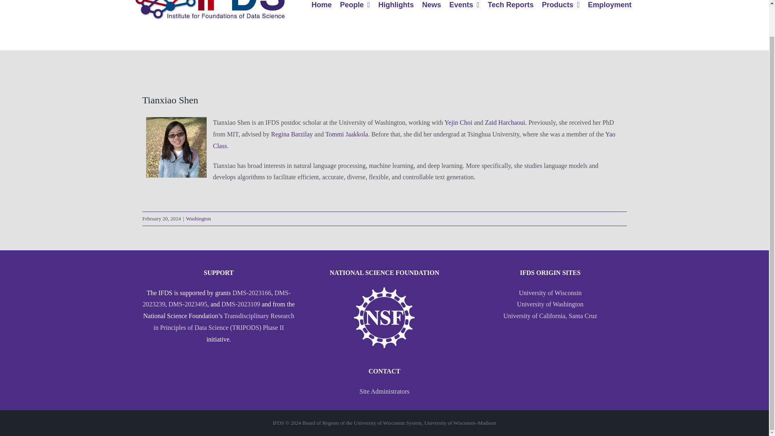 Image resolution: width=775 pixels, height=436 pixels. Describe the element at coordinates (561, 5) in the screenshot. I see `Products` at that location.